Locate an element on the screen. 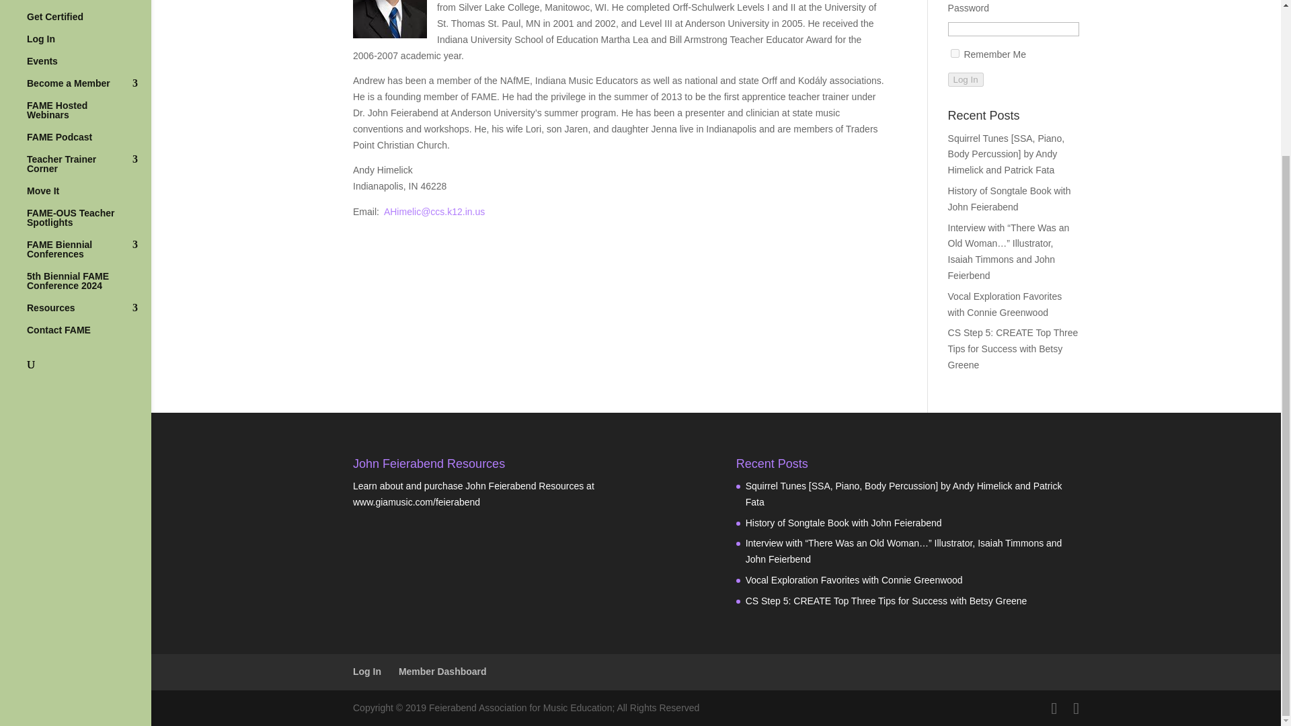 The width and height of the screenshot is (1291, 726). Diversity, Equity, and Inclusion is located at coordinates (89, 6).